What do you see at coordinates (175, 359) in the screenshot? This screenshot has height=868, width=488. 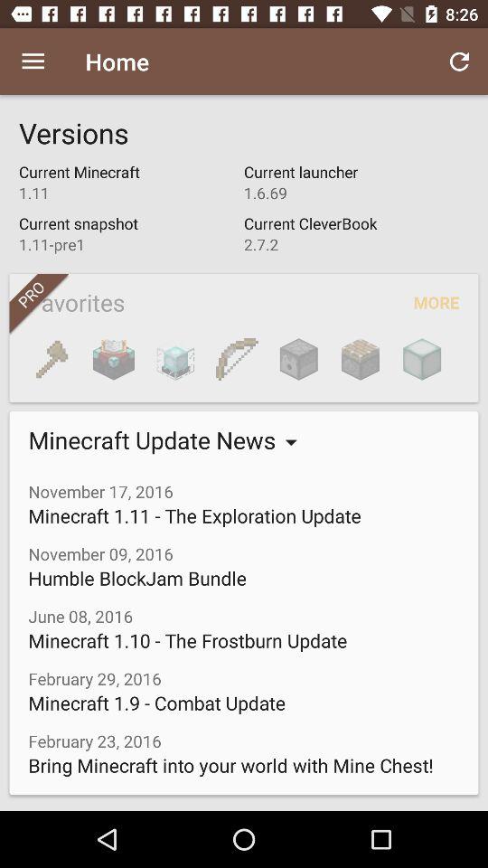 I see `add item` at bounding box center [175, 359].